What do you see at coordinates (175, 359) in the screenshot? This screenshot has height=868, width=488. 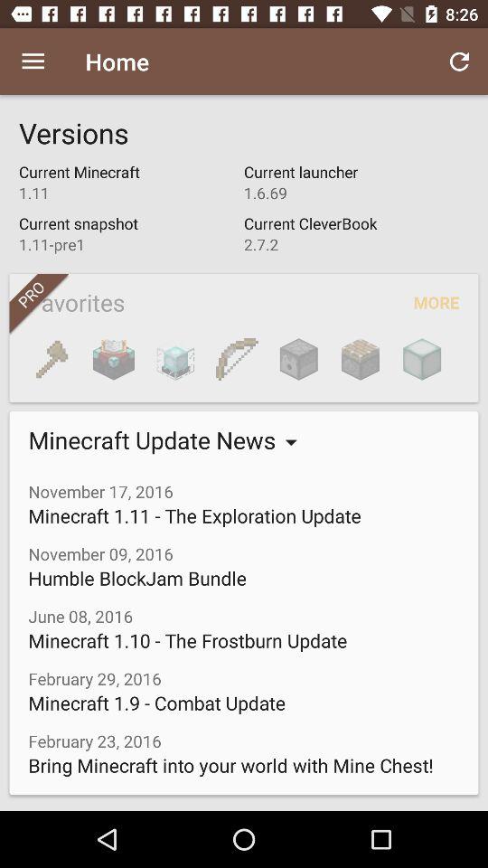 I see `add item` at bounding box center [175, 359].